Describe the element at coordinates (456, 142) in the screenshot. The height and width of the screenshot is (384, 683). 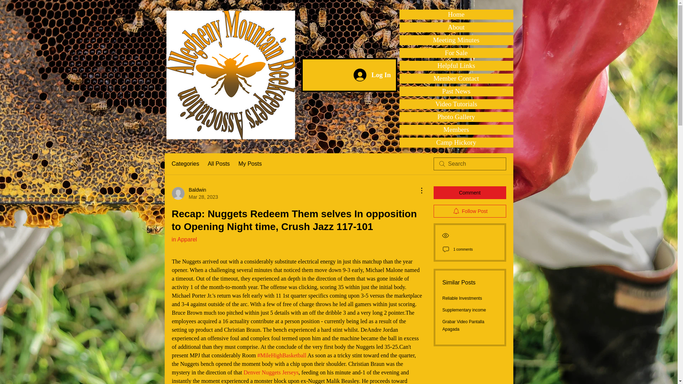
I see `Camp Hickory` at that location.